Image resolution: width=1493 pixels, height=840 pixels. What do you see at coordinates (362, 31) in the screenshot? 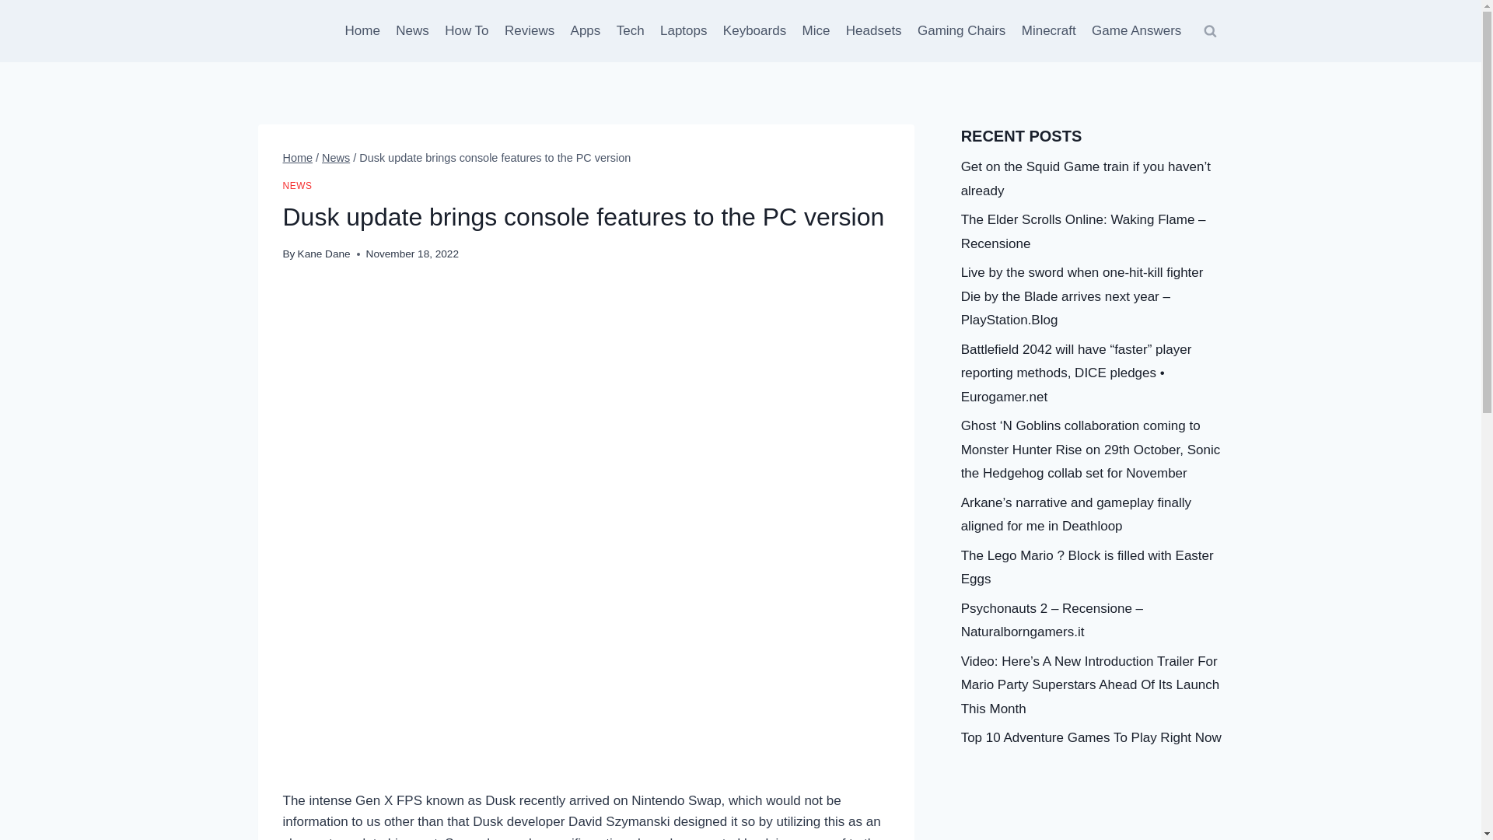
I see `Home` at bounding box center [362, 31].